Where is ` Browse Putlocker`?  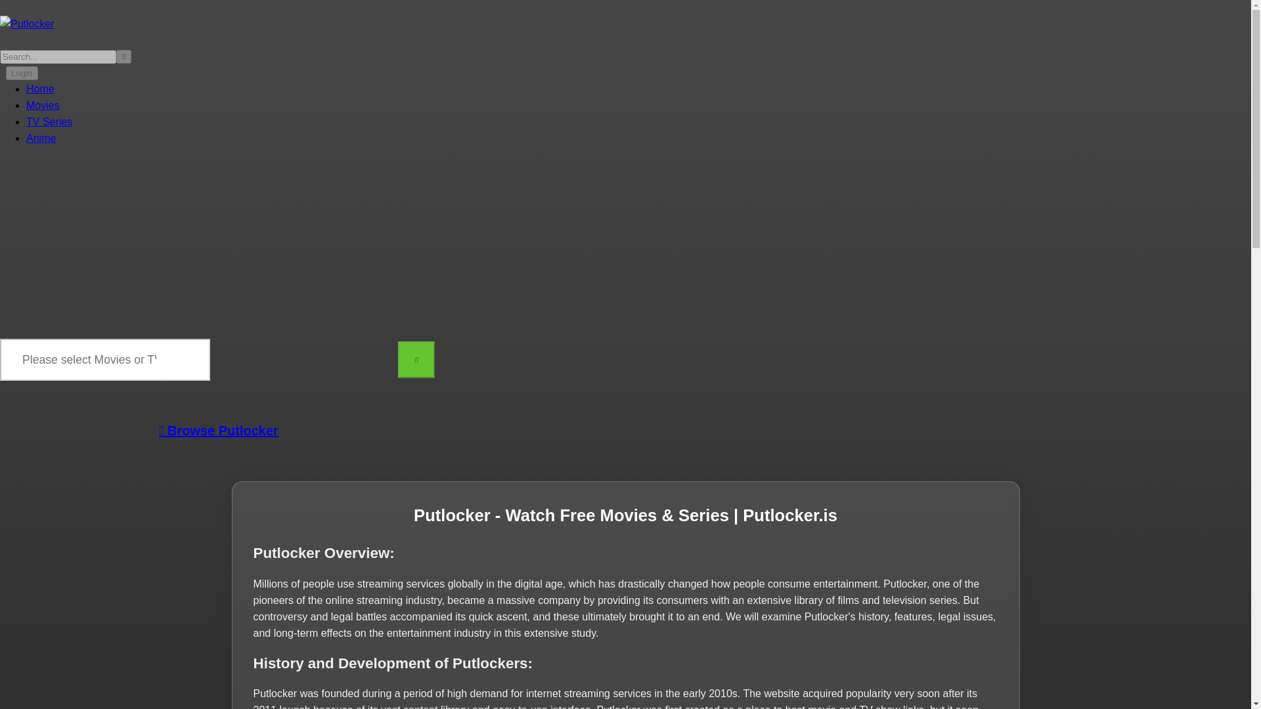
 Browse Putlocker is located at coordinates (218, 431).